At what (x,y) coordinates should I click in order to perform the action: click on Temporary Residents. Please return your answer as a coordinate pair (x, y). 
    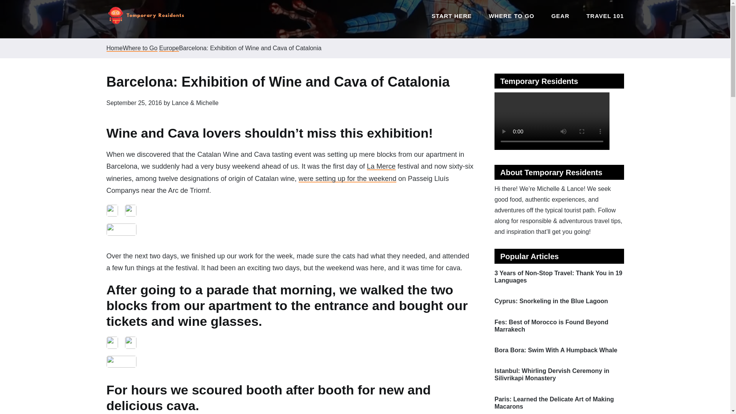
    Looking at the image, I should click on (146, 17).